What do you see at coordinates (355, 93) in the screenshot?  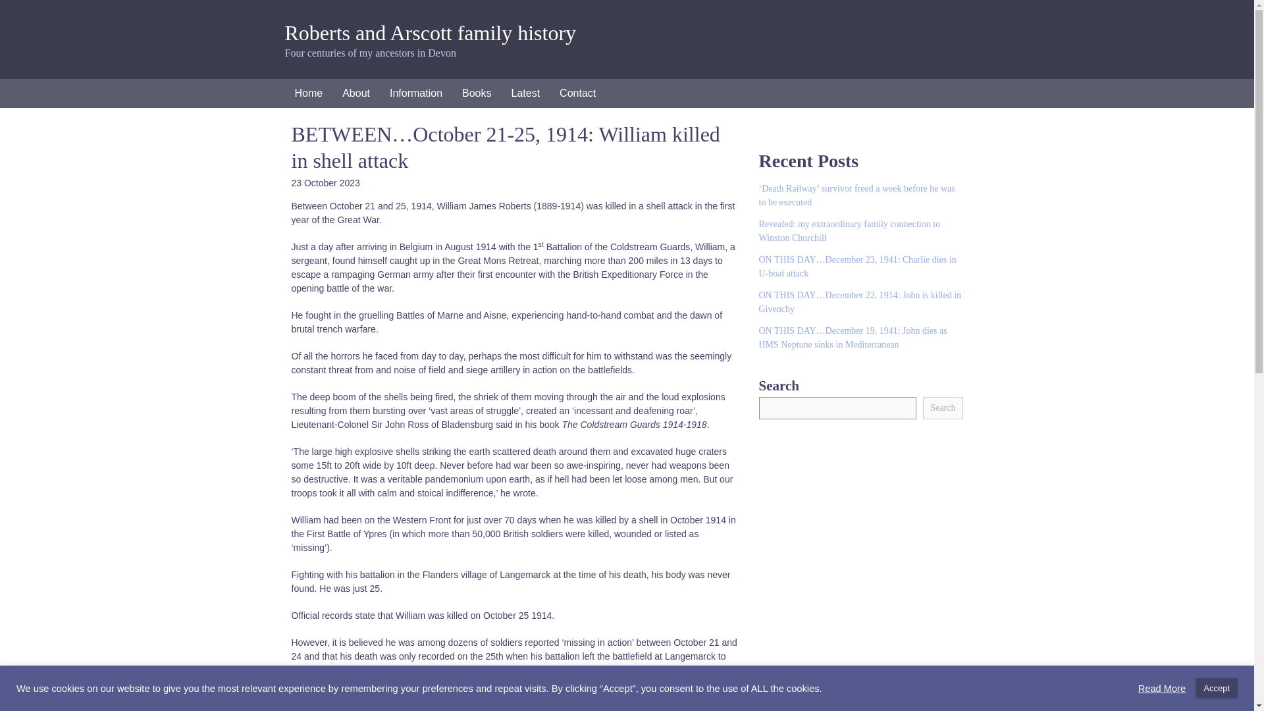 I see `About` at bounding box center [355, 93].